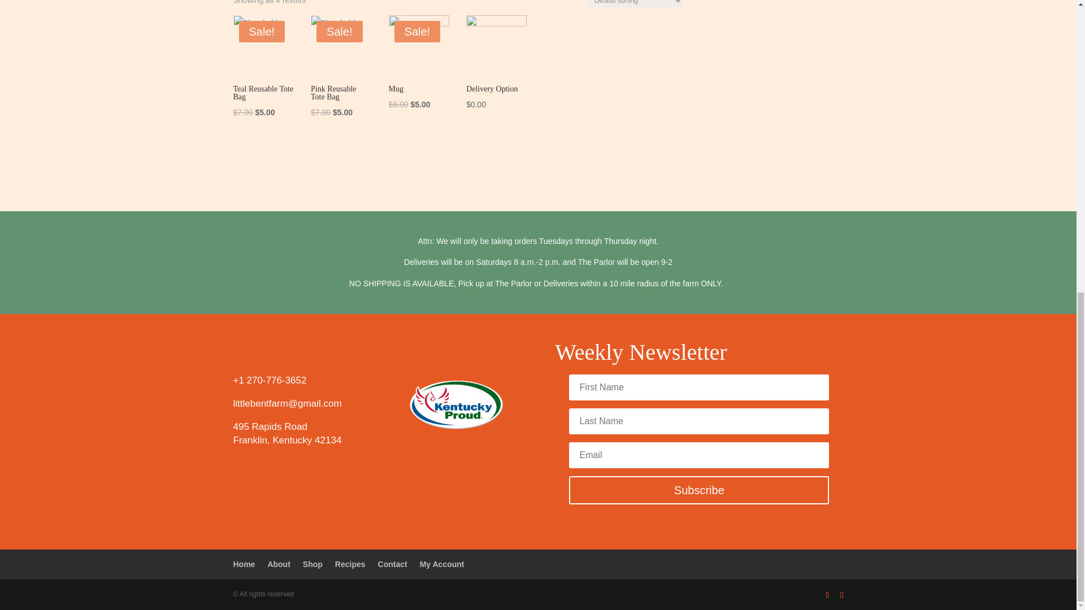 This screenshot has height=610, width=1085. What do you see at coordinates (698, 490) in the screenshot?
I see `Subscribe` at bounding box center [698, 490].